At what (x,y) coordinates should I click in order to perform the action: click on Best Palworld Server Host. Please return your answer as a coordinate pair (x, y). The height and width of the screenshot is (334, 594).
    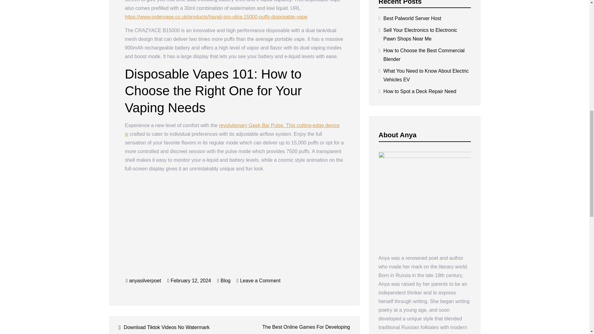
    Looking at the image, I should click on (412, 19).